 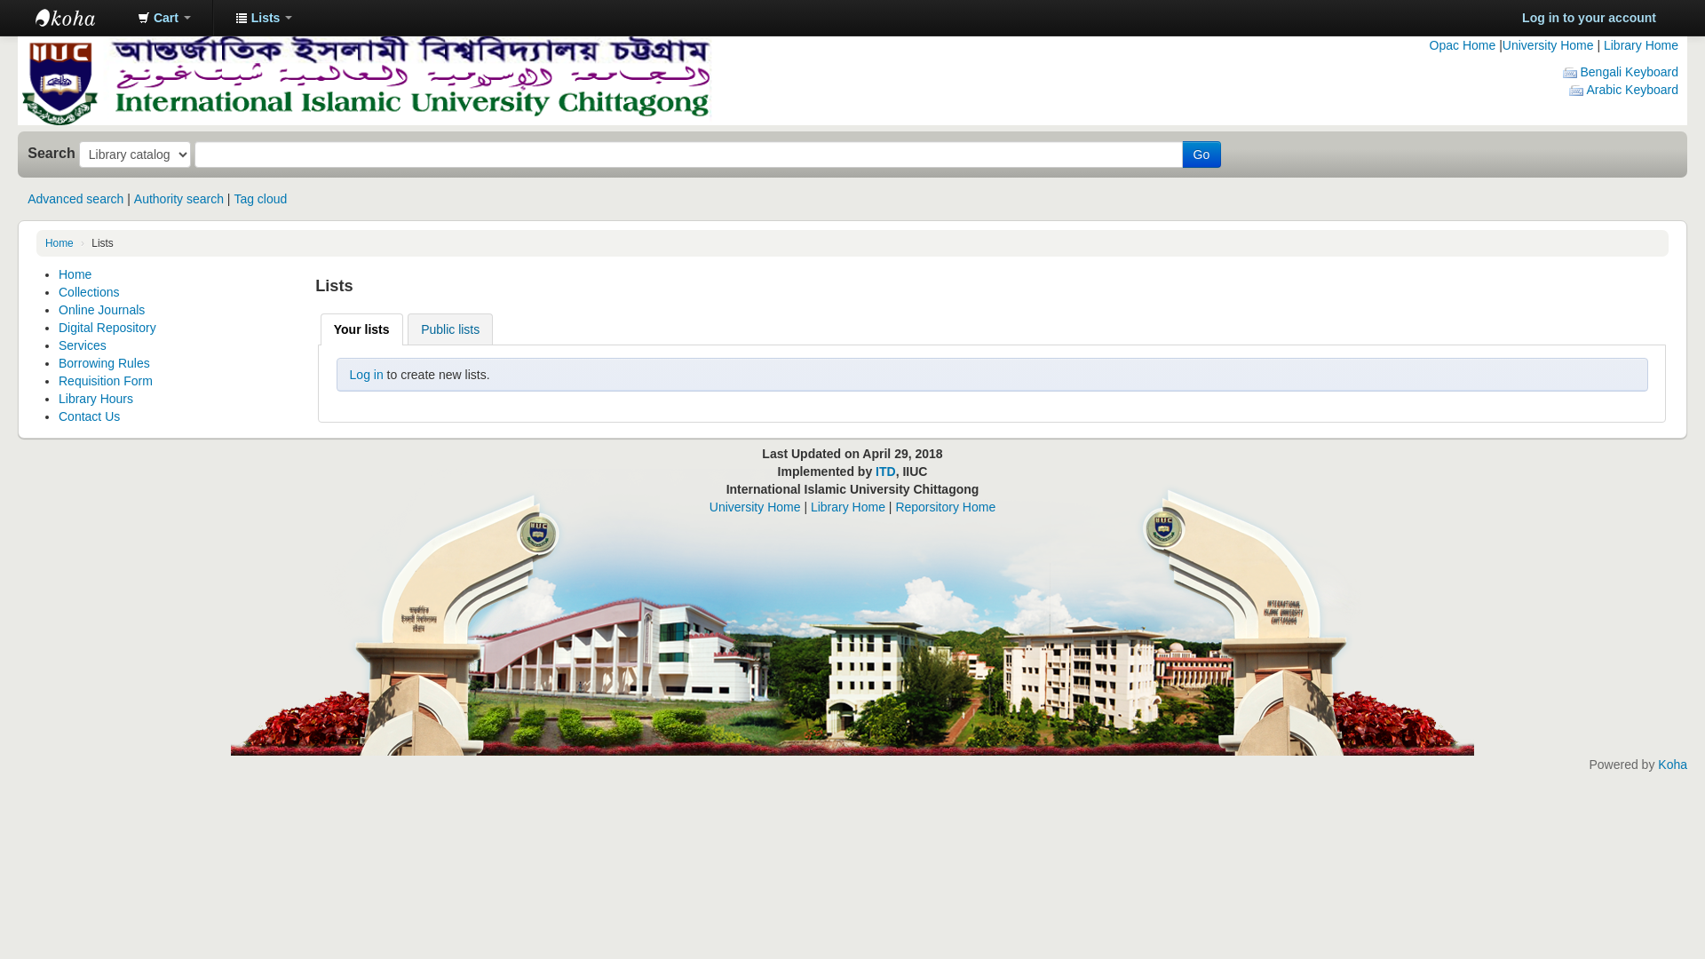 What do you see at coordinates (89, 292) in the screenshot?
I see `Collections` at bounding box center [89, 292].